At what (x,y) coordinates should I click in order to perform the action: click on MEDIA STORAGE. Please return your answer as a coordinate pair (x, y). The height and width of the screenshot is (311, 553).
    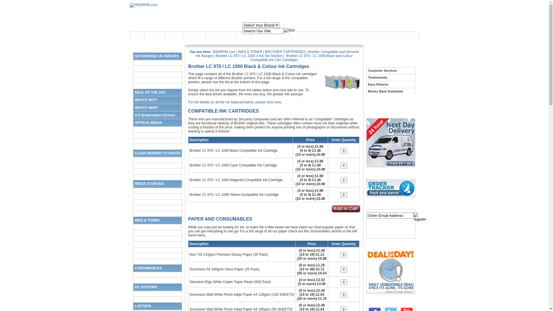
    Looking at the image, I should click on (158, 184).